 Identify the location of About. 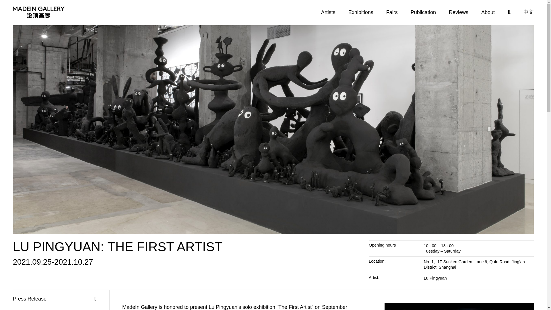
(488, 13).